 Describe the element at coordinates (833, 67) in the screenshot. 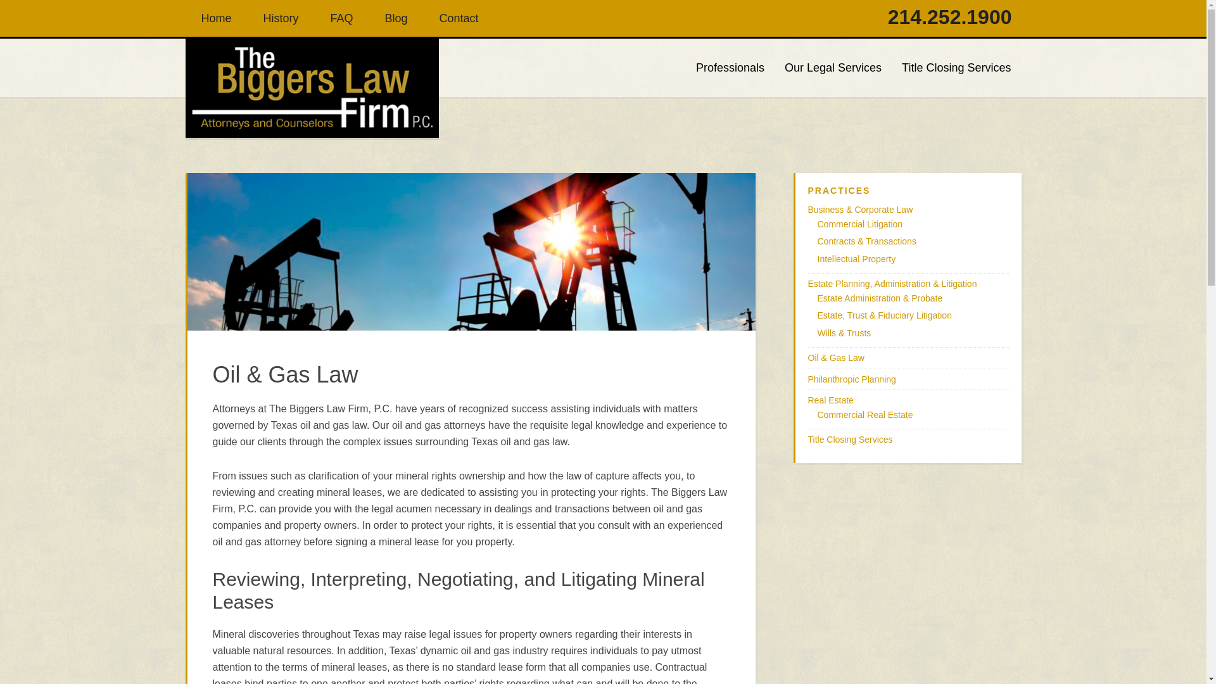

I see `Our Legal Services` at that location.